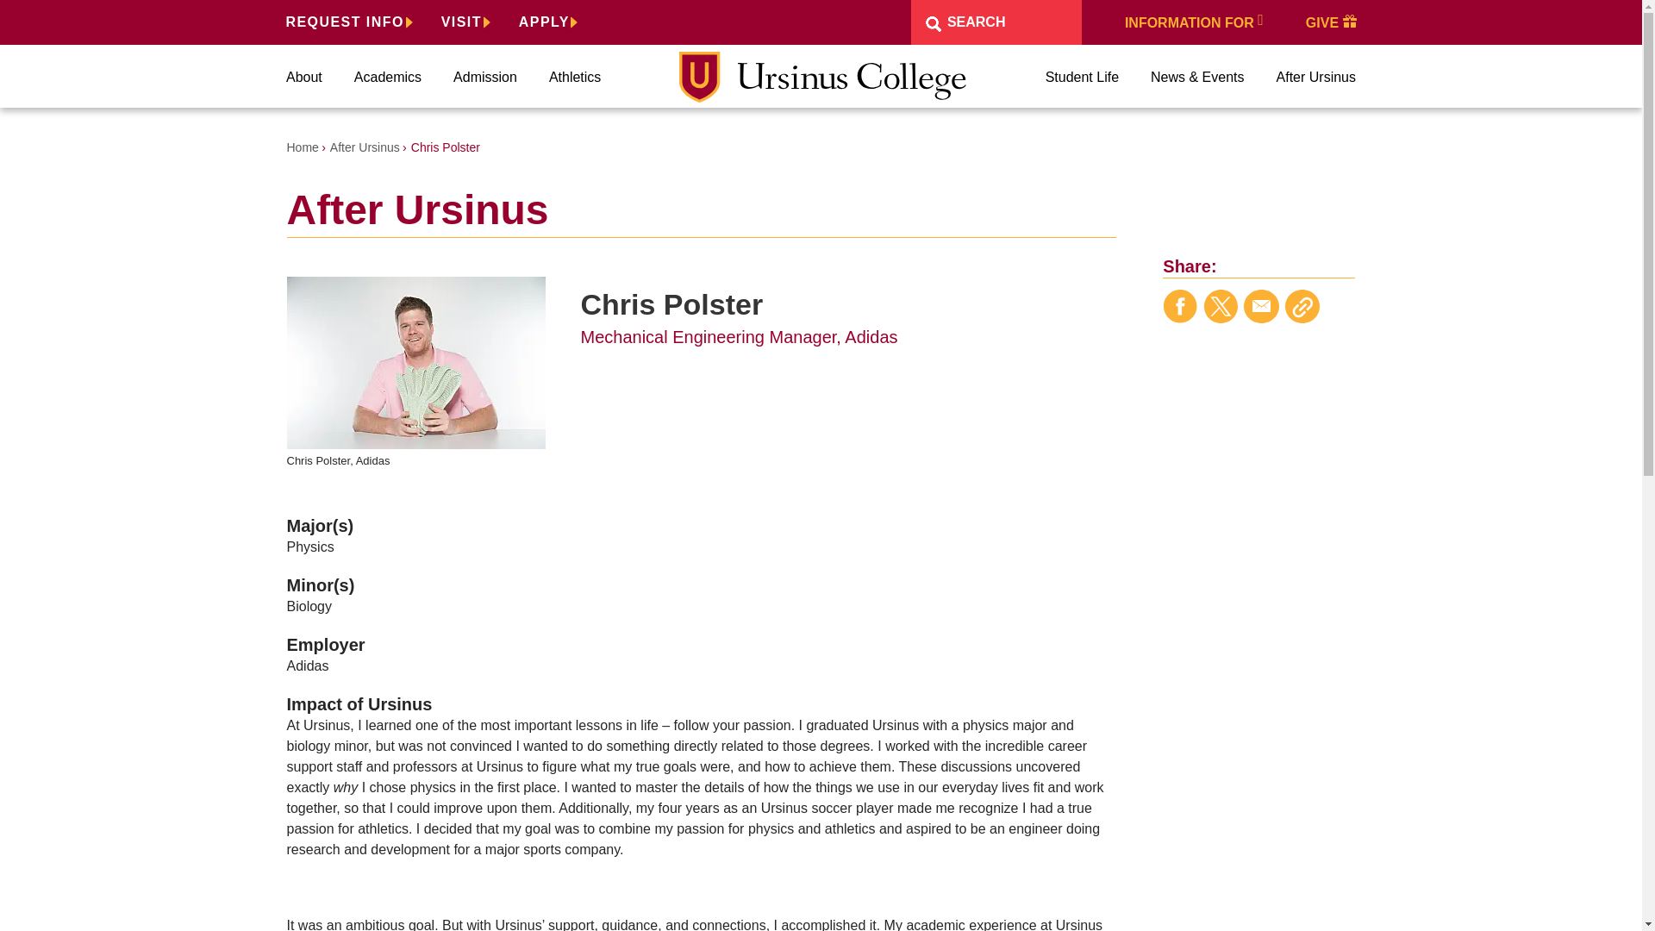 The image size is (1655, 931). Describe the element at coordinates (465, 22) in the screenshot. I see `VISIT` at that location.